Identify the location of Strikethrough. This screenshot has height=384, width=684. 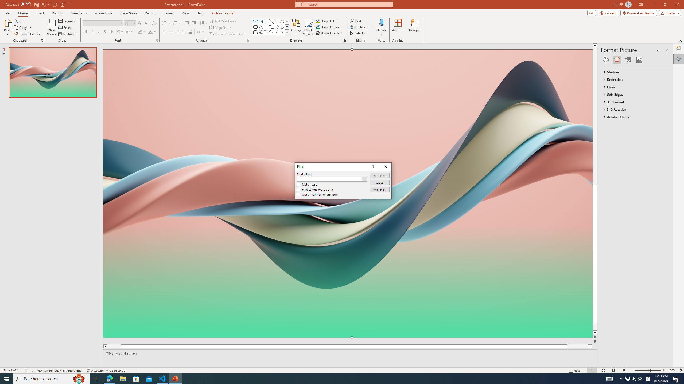
(111, 32).